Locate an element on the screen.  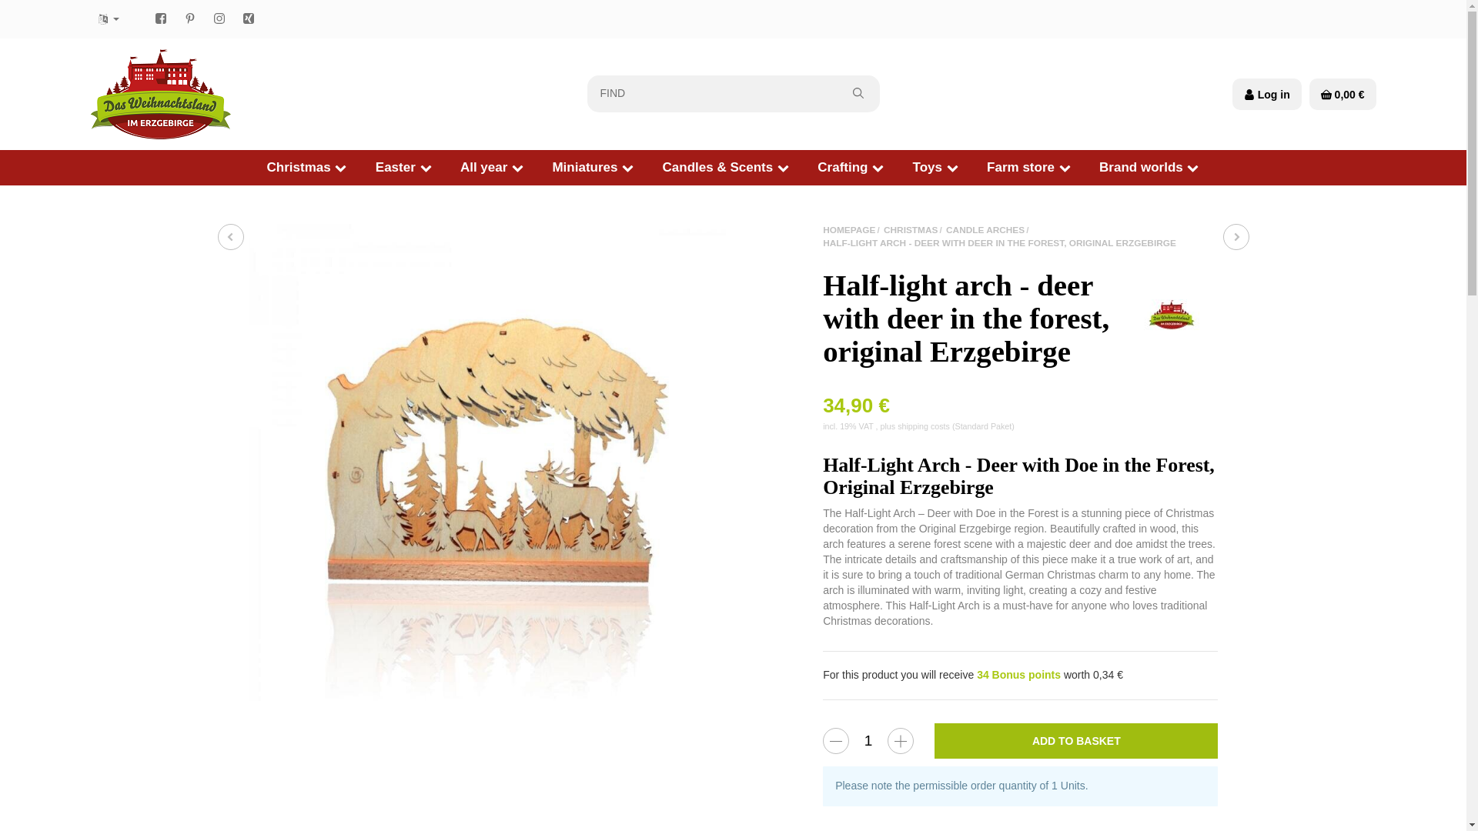
1 is located at coordinates (868, 740).